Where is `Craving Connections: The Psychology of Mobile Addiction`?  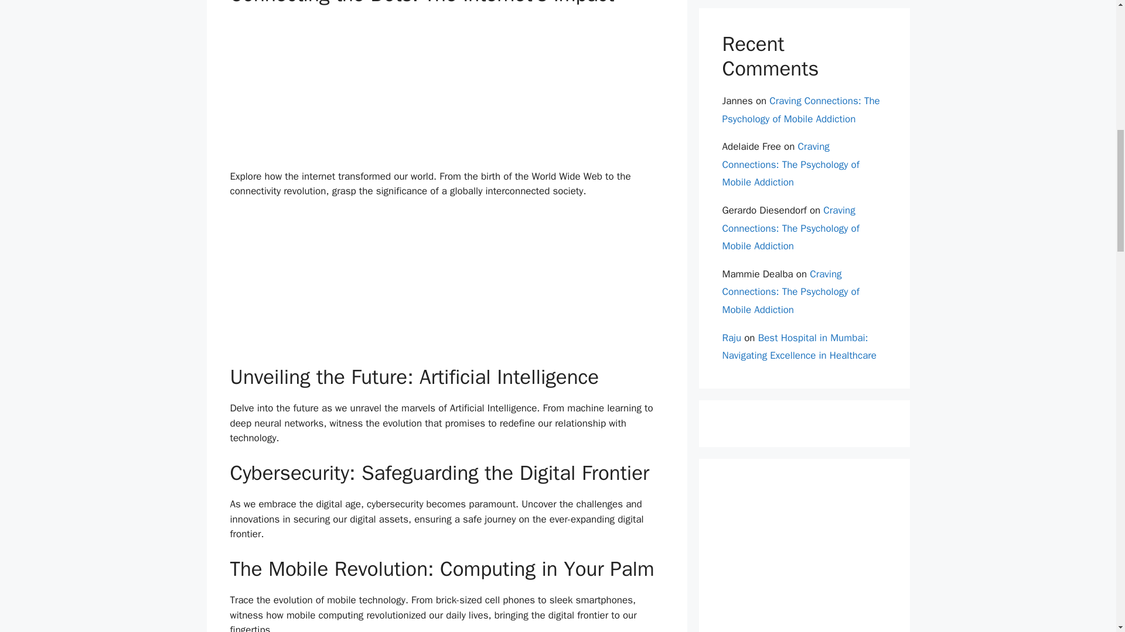 Craving Connections: The Psychology of Mobile Addiction is located at coordinates (790, 228).